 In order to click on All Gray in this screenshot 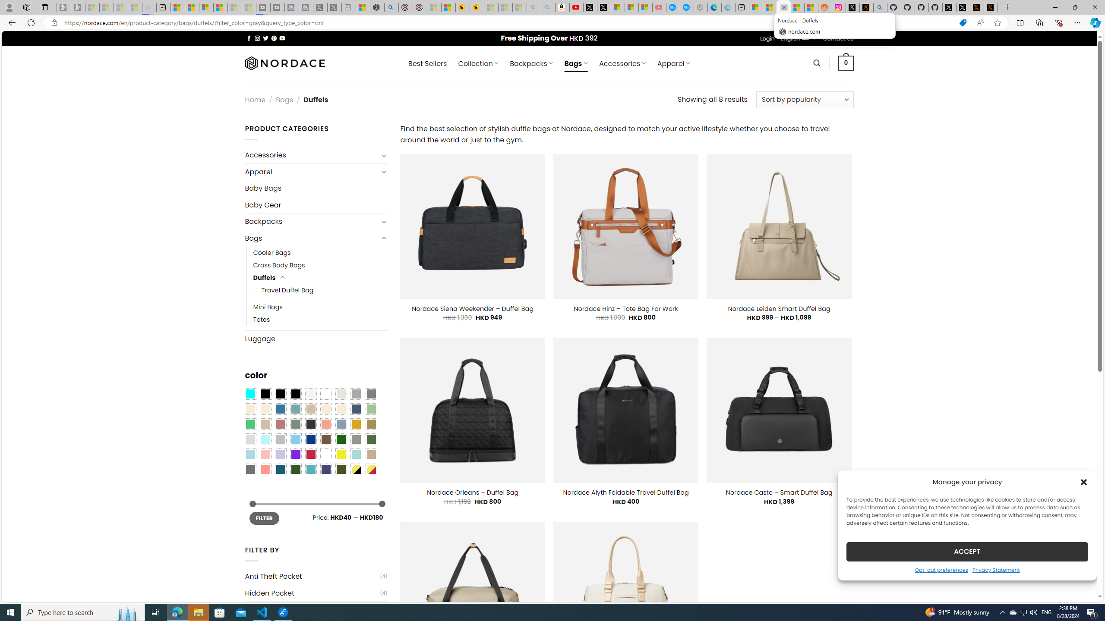, I will do `click(371, 394)`.